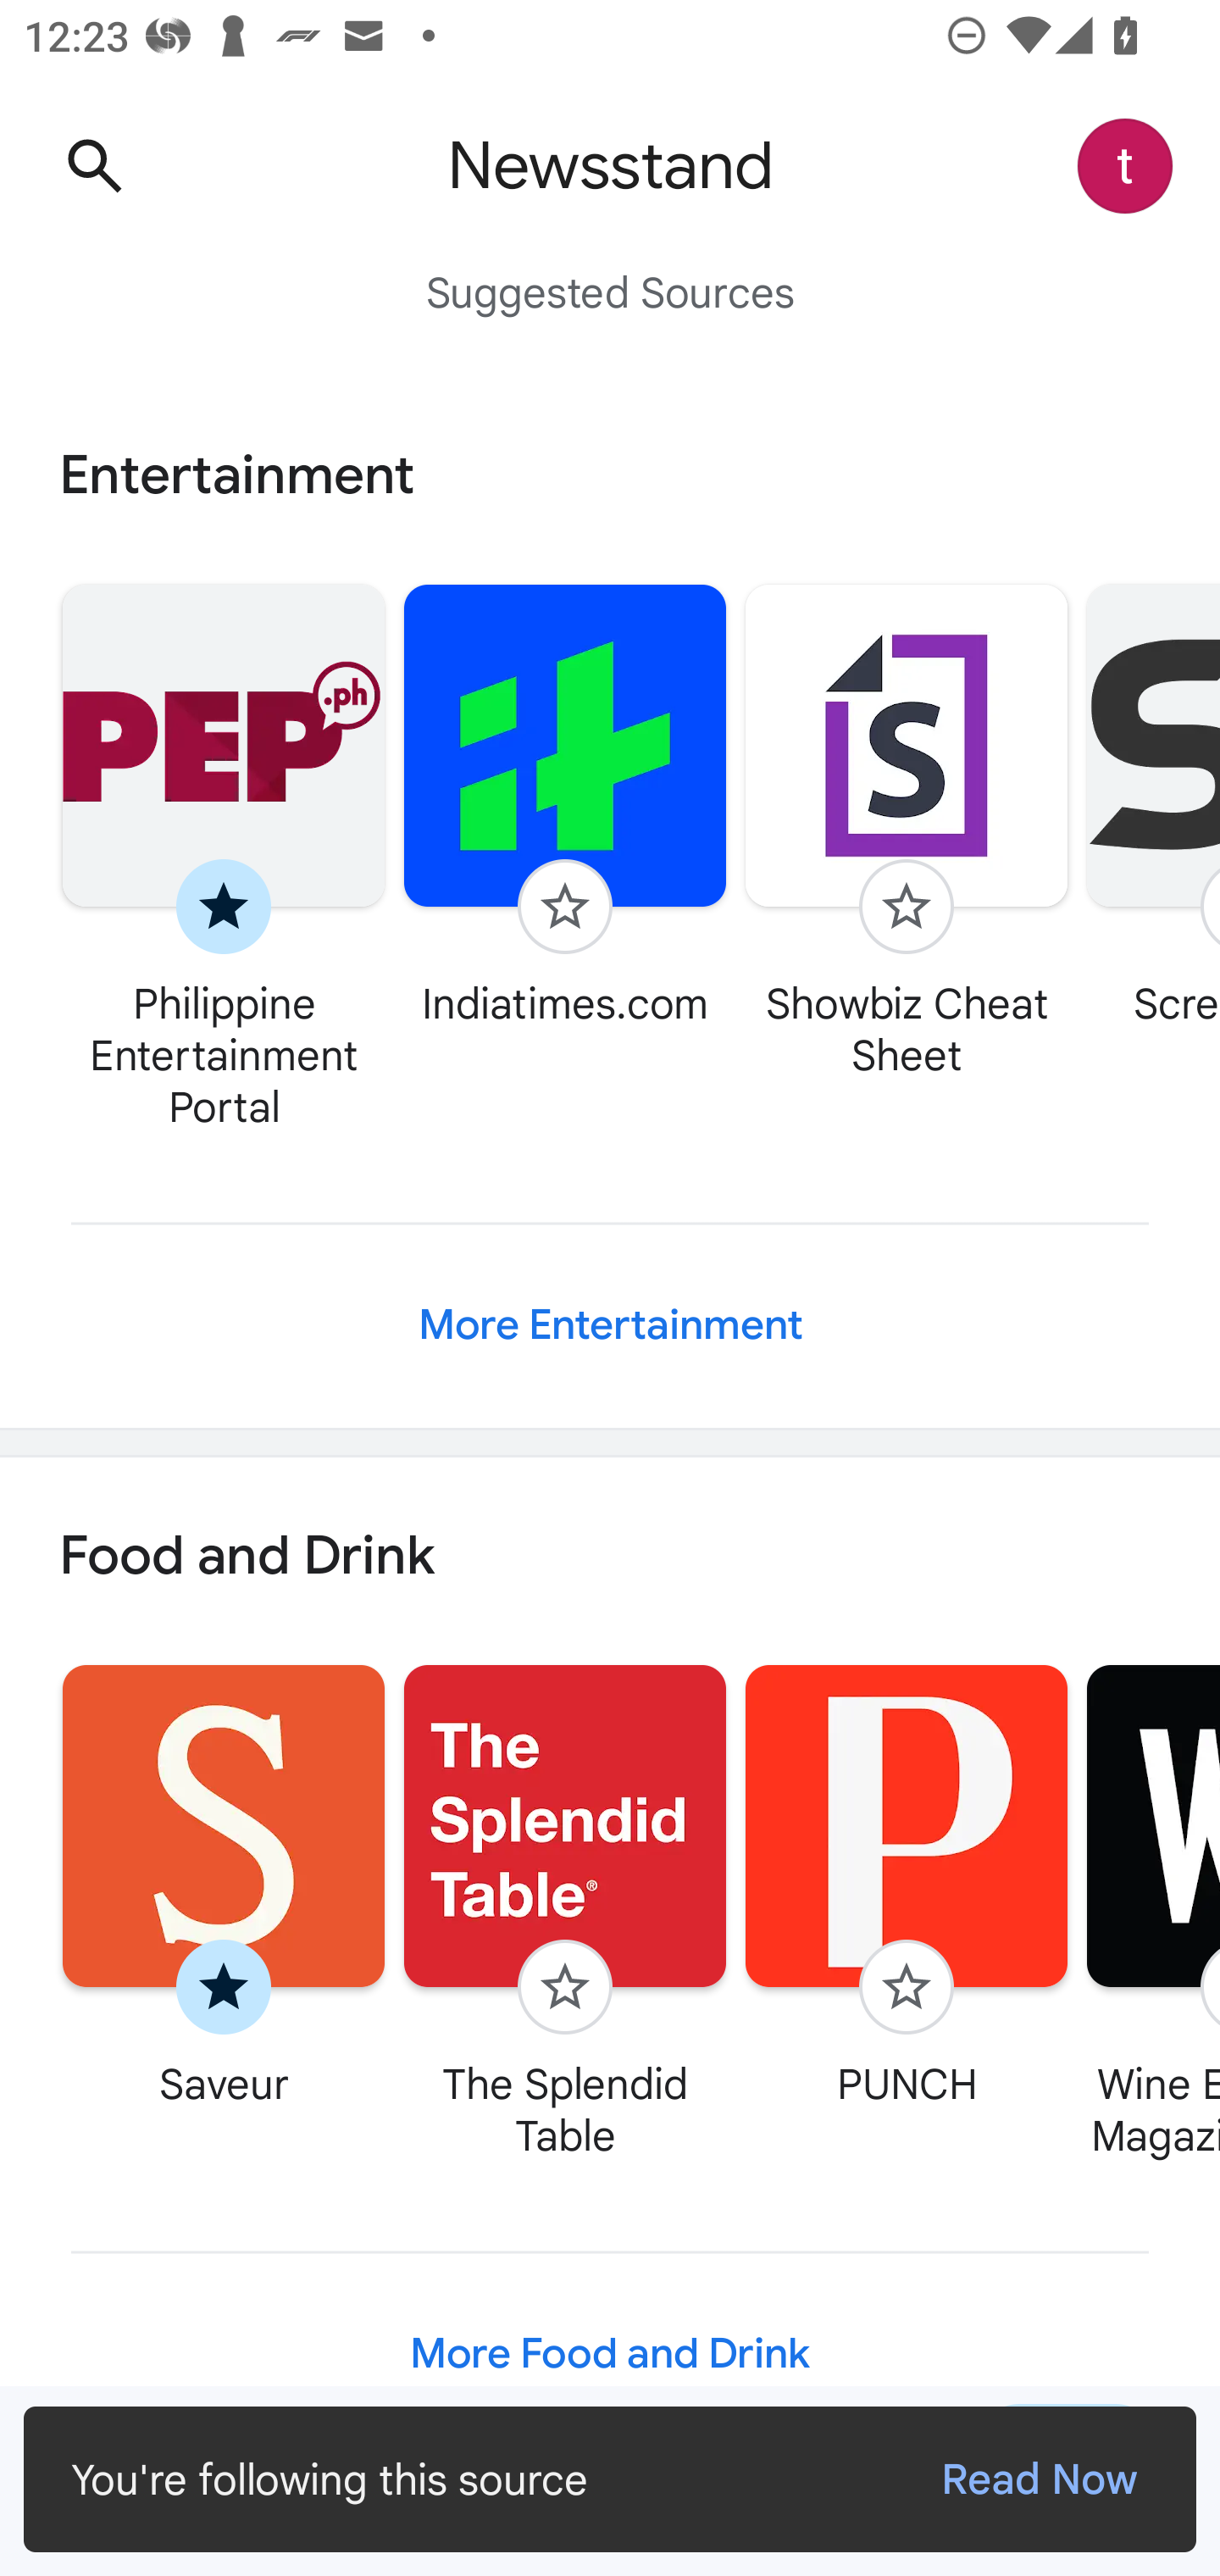 Image resolution: width=1220 pixels, height=2576 pixels. What do you see at coordinates (907, 907) in the screenshot?
I see `Follow` at bounding box center [907, 907].